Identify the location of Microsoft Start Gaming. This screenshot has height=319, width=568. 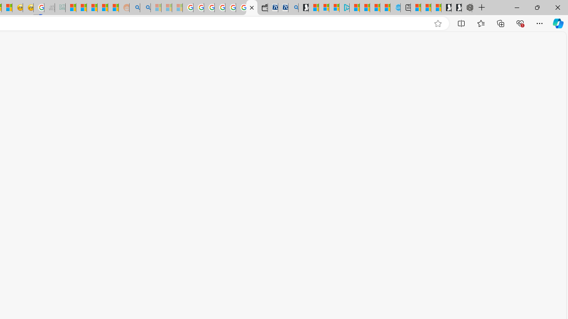
(304, 8).